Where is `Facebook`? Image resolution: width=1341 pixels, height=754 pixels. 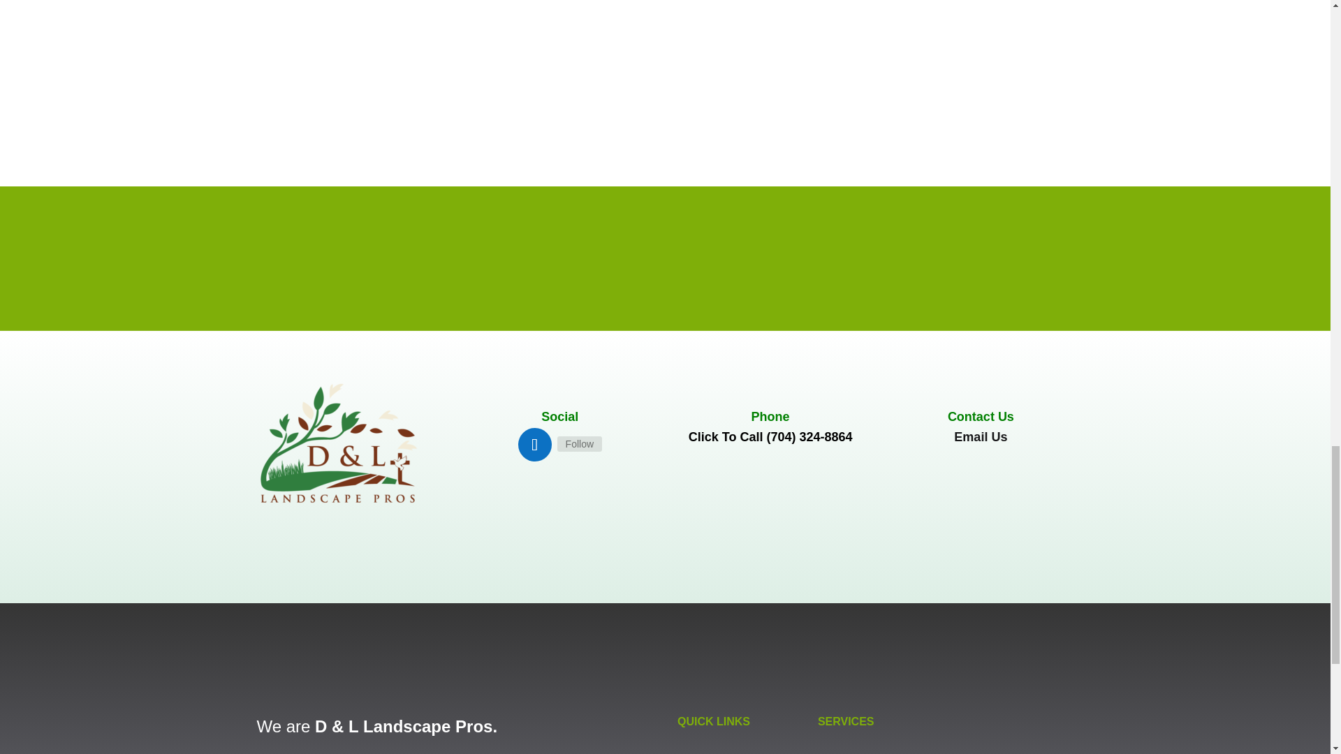 Facebook is located at coordinates (580, 444).